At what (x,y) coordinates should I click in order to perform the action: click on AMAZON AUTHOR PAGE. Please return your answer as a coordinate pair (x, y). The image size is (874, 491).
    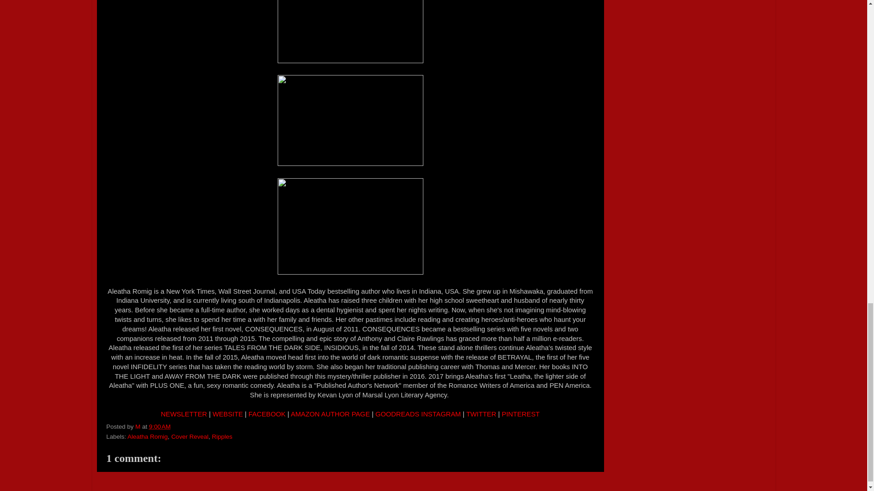
    Looking at the image, I should click on (330, 414).